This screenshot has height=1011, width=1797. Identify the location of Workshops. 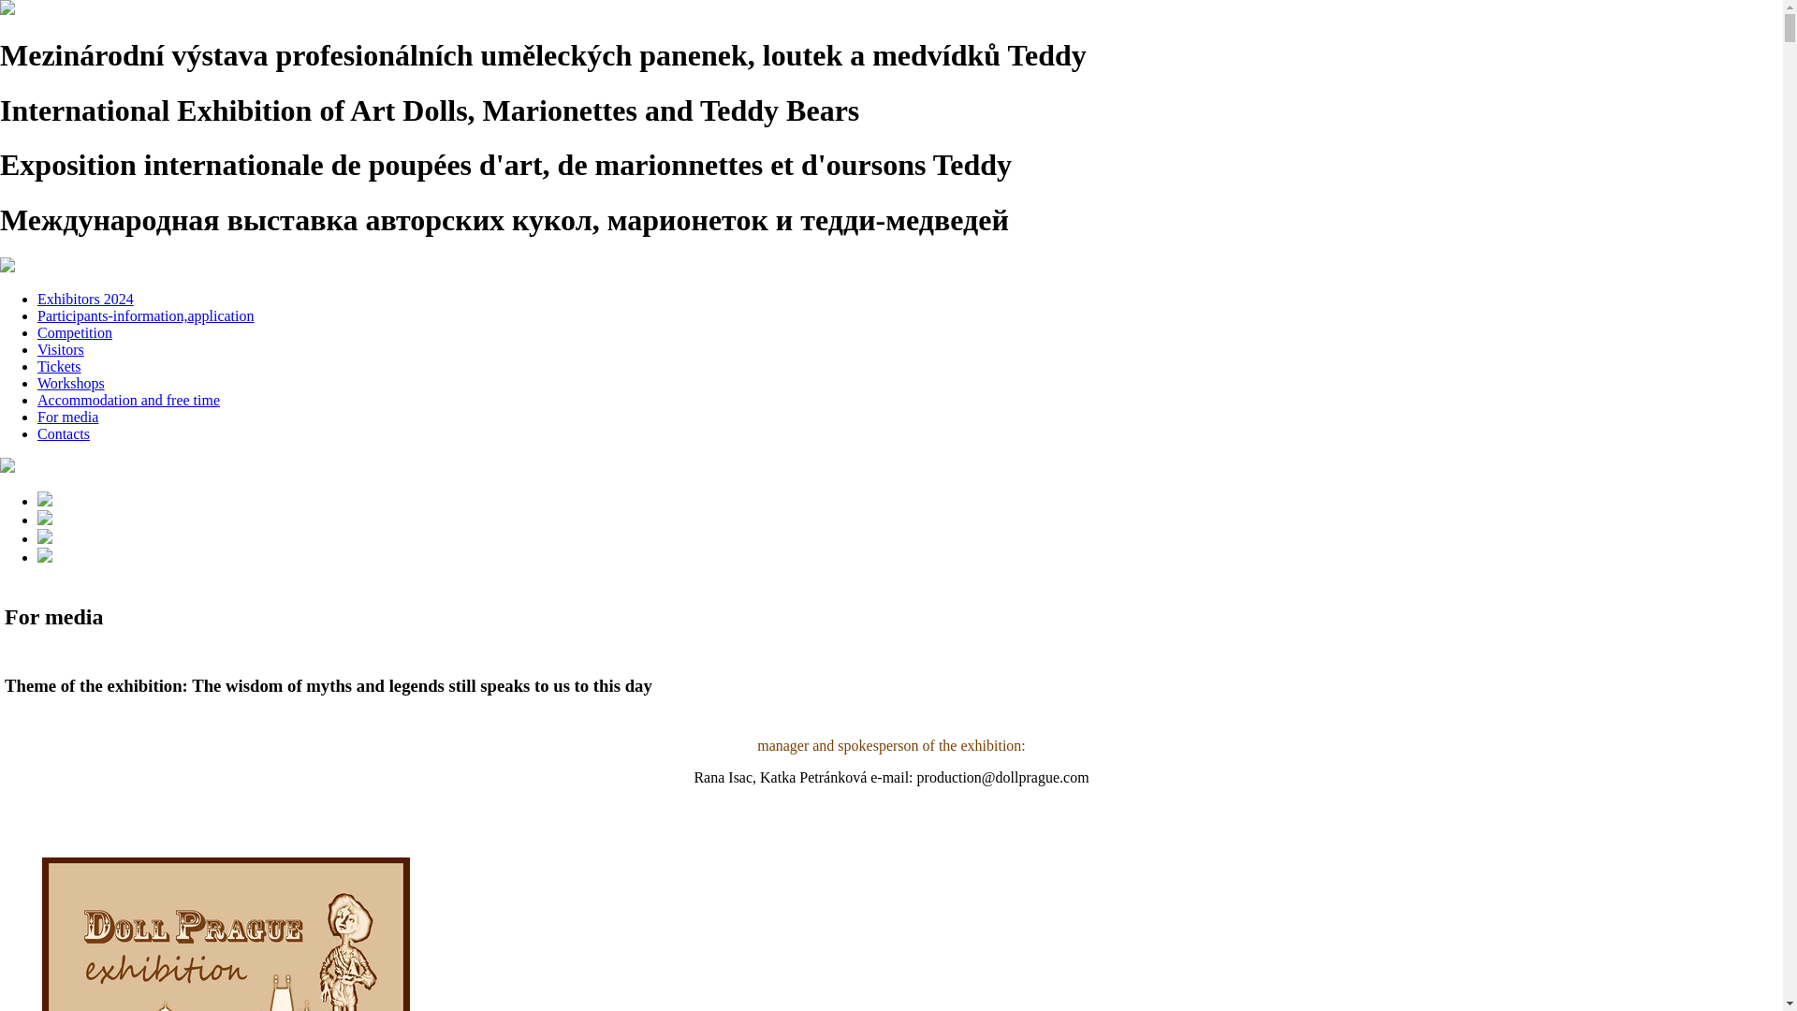
(71, 382).